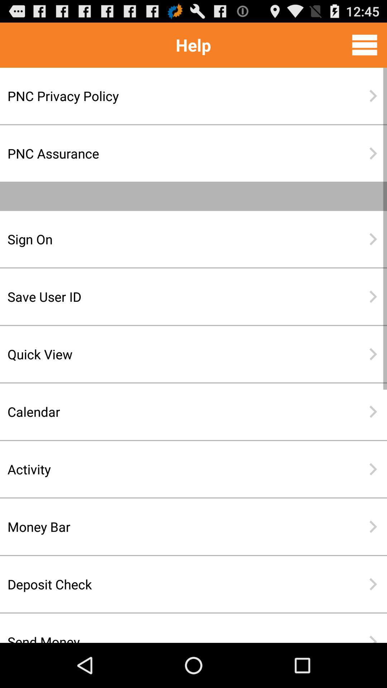 The height and width of the screenshot is (688, 387). What do you see at coordinates (373, 639) in the screenshot?
I see `choose item to the right of send money icon` at bounding box center [373, 639].